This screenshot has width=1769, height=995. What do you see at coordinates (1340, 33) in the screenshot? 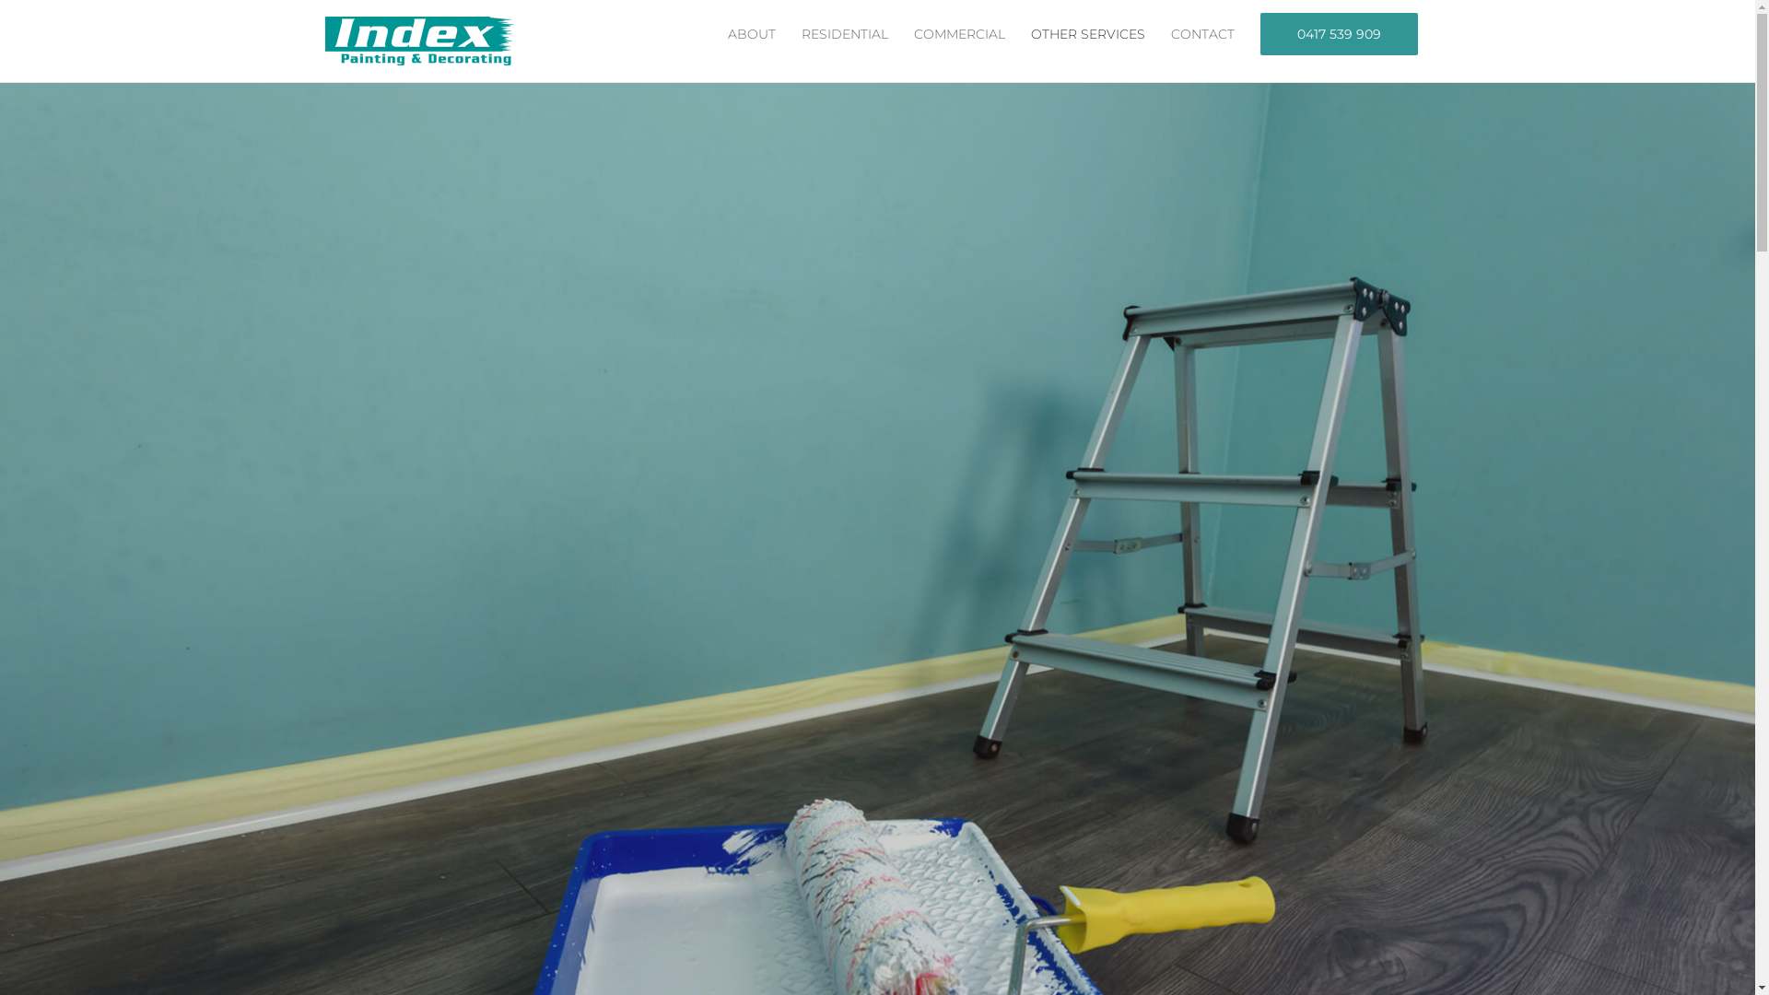
I see `0417 539 909` at bounding box center [1340, 33].